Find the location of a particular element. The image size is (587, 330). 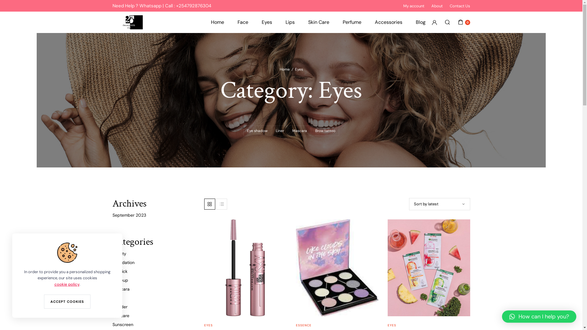

Liner is located at coordinates (280, 131).